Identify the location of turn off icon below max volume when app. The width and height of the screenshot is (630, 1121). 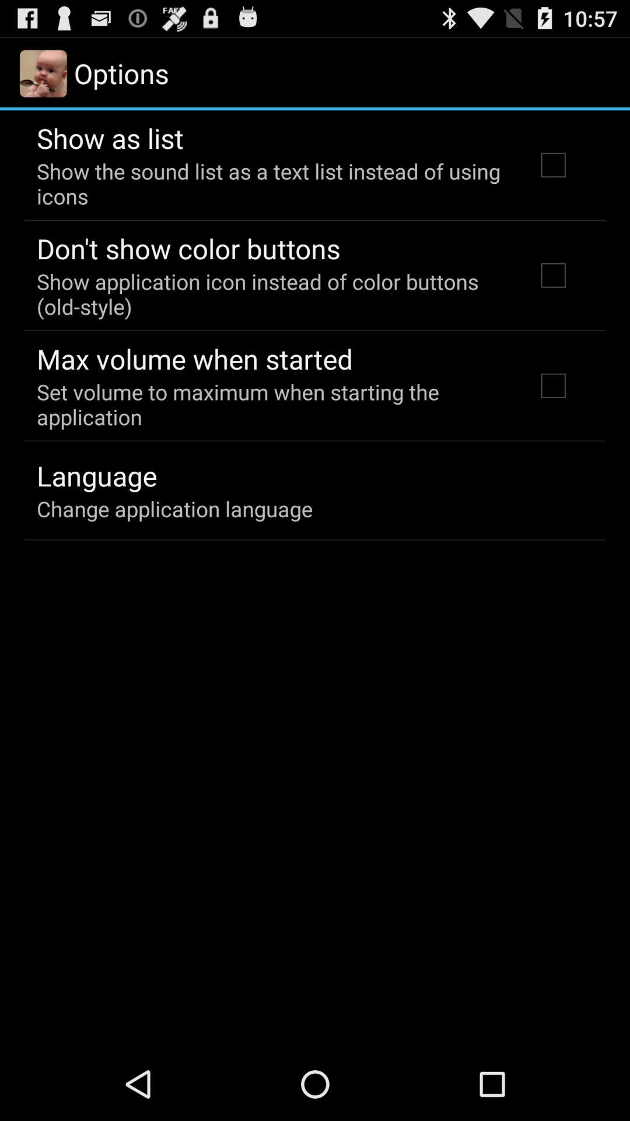
(271, 404).